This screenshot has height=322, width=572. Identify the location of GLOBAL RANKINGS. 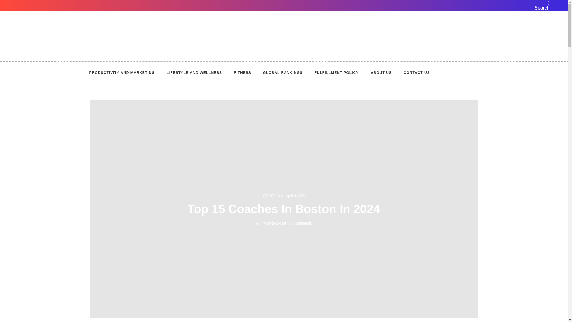
(283, 73).